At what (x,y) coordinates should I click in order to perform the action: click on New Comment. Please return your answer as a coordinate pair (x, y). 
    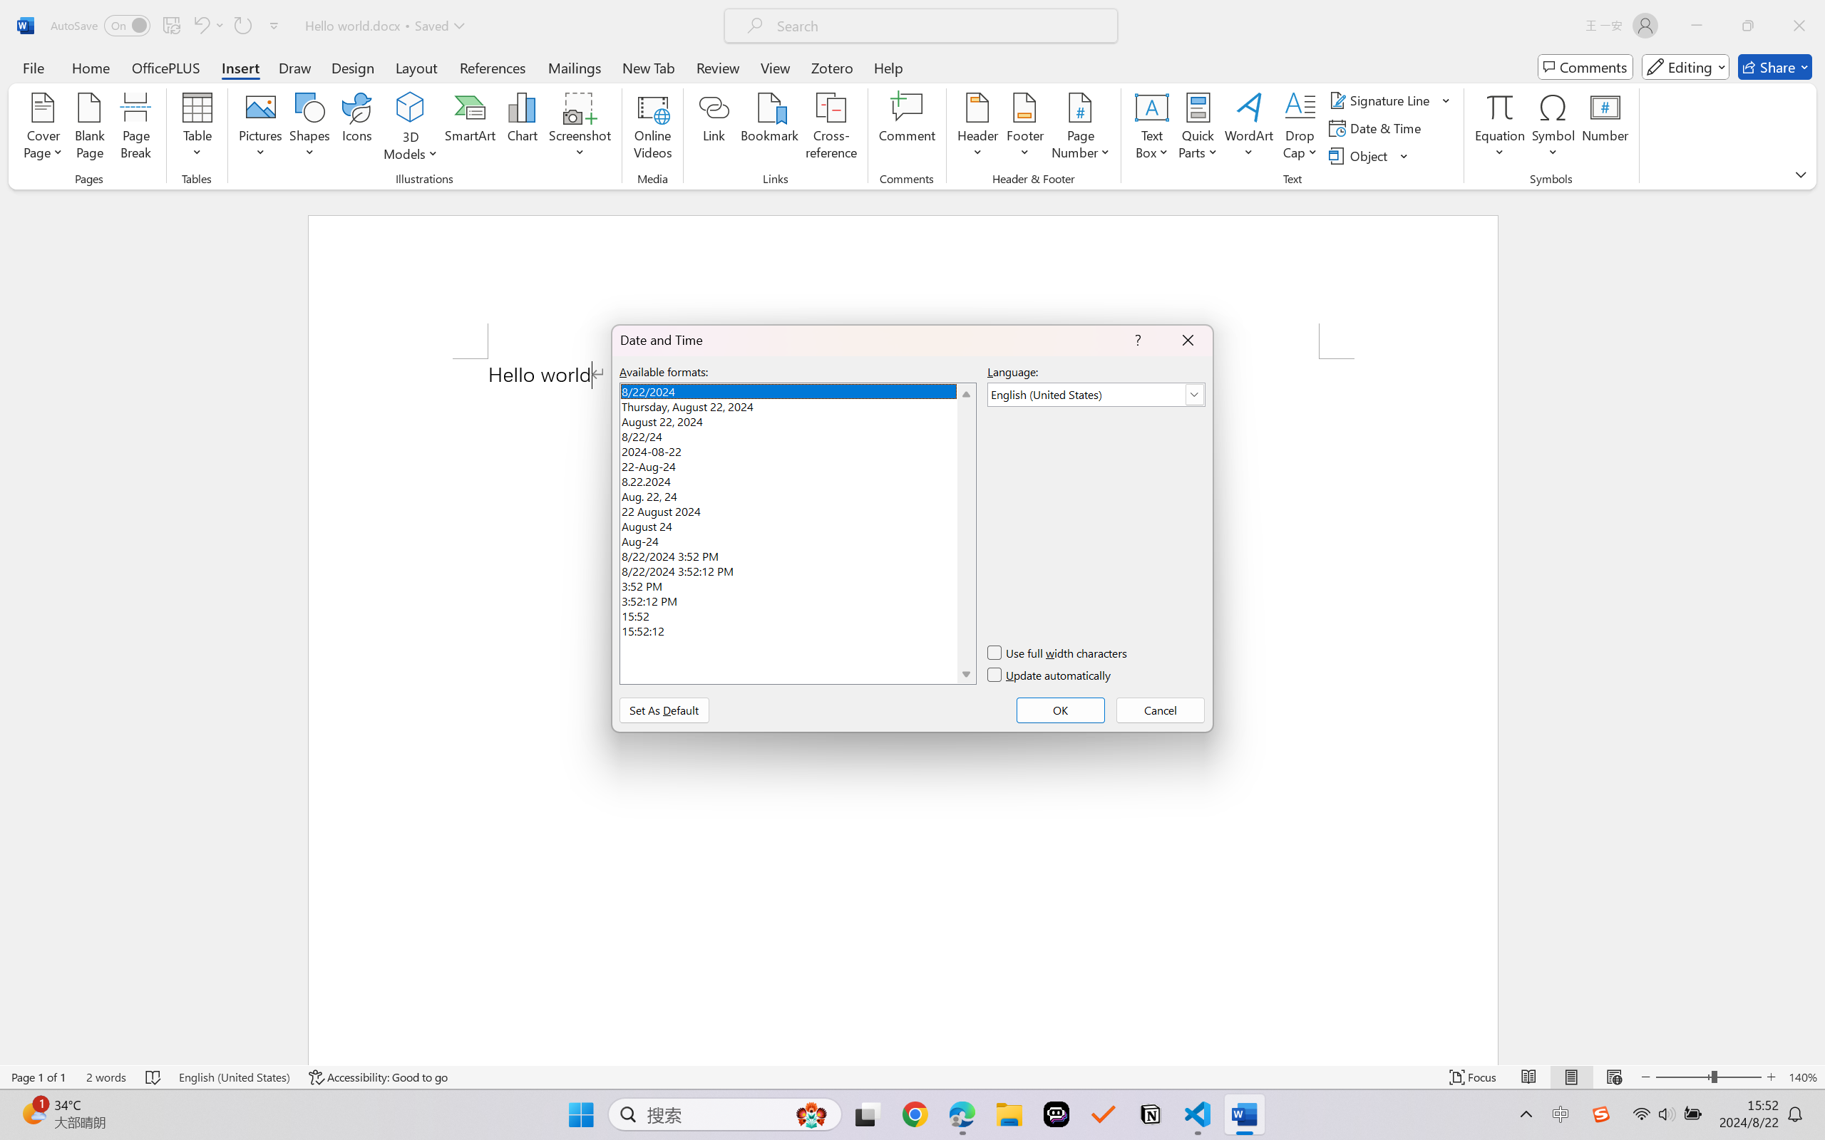
    Looking at the image, I should click on (506, 82).